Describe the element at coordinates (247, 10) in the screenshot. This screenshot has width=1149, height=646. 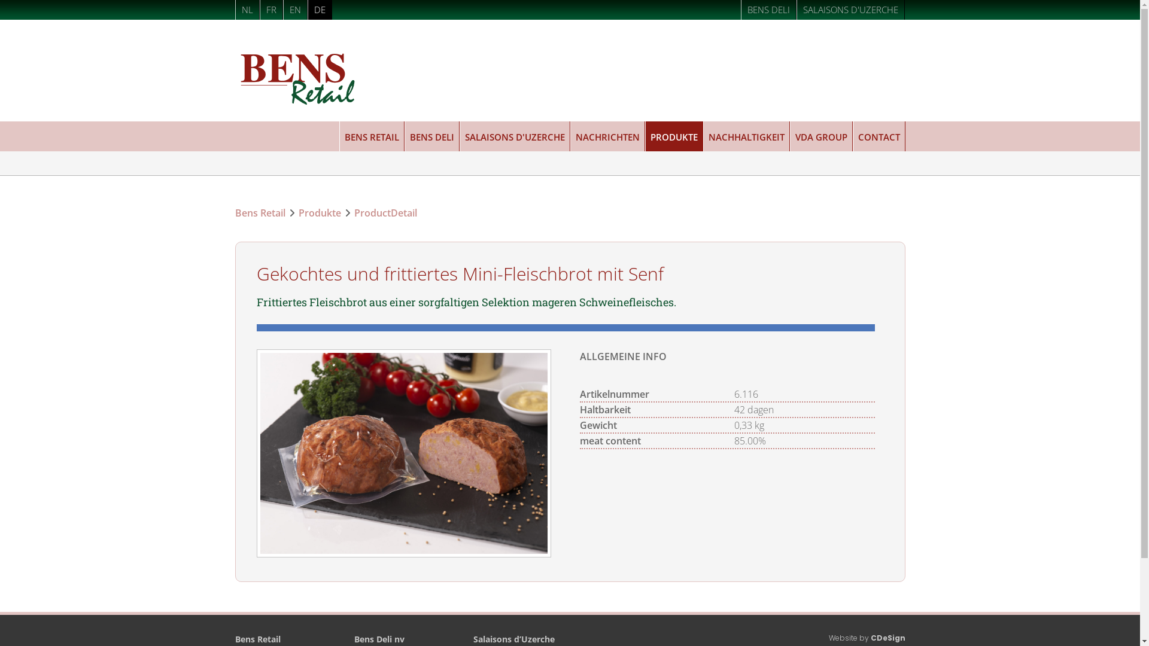
I see `NL` at that location.